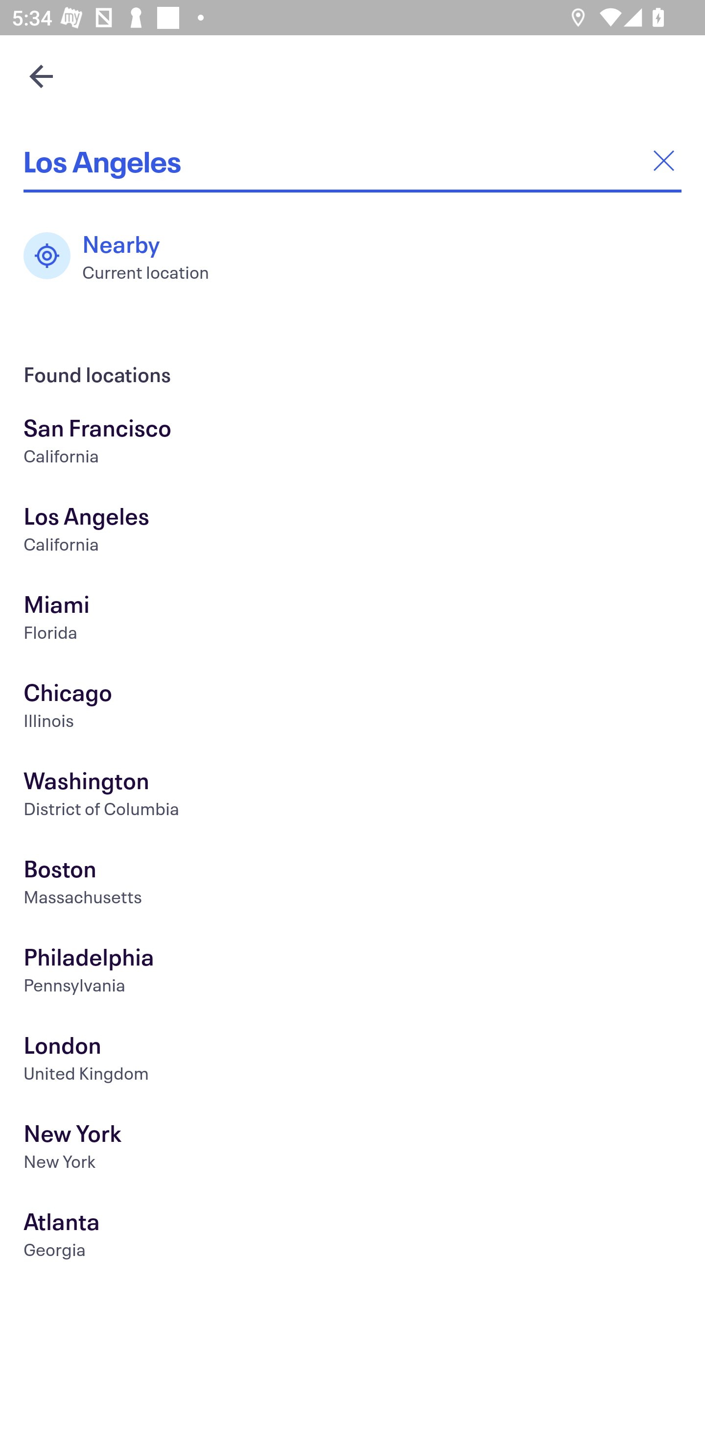  I want to click on Chicago Illinois, so click(352, 708).